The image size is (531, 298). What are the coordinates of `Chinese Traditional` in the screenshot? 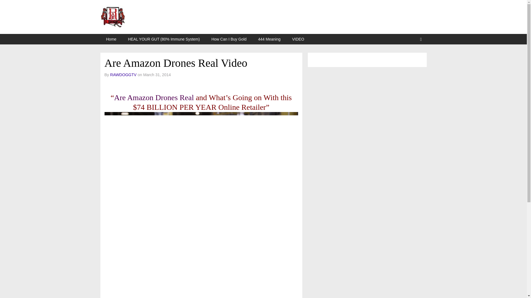 It's located at (381, 59).